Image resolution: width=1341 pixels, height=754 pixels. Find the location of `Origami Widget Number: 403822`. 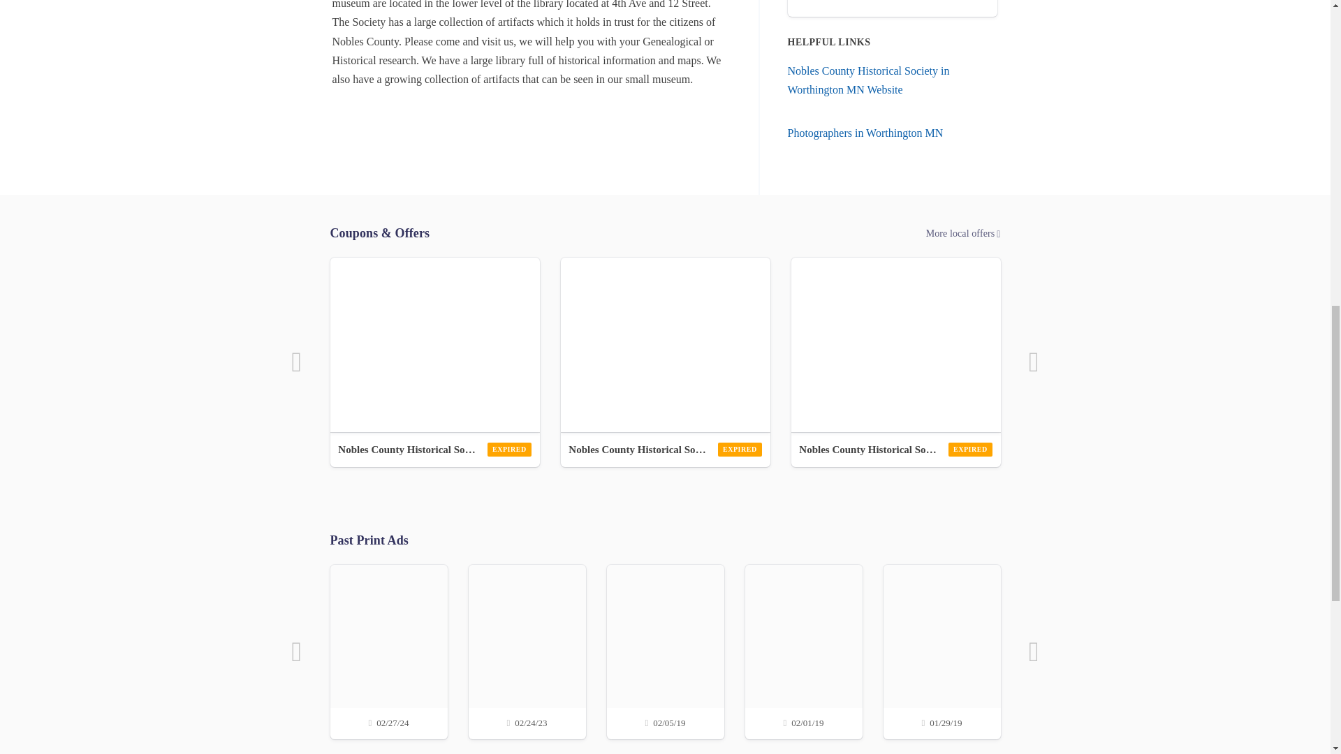

Origami Widget Number: 403822 is located at coordinates (895, 345).